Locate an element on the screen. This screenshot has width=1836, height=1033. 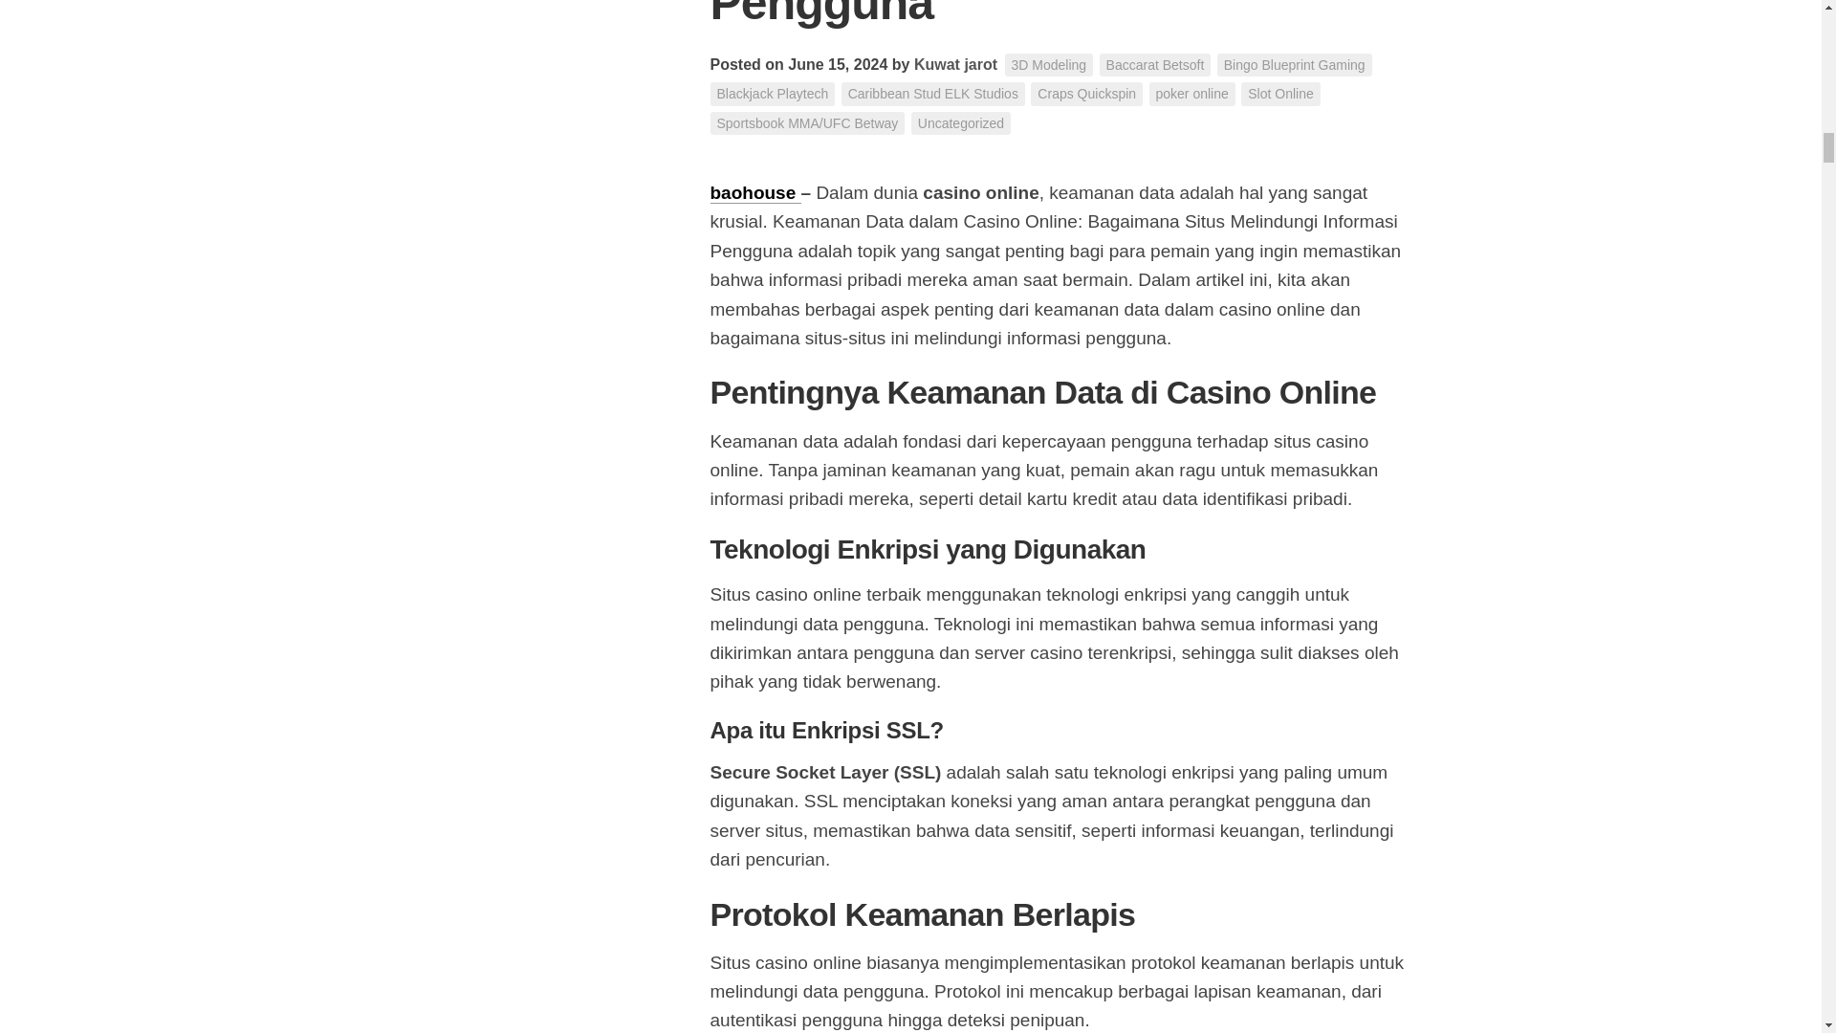
baohouse is located at coordinates (754, 192).